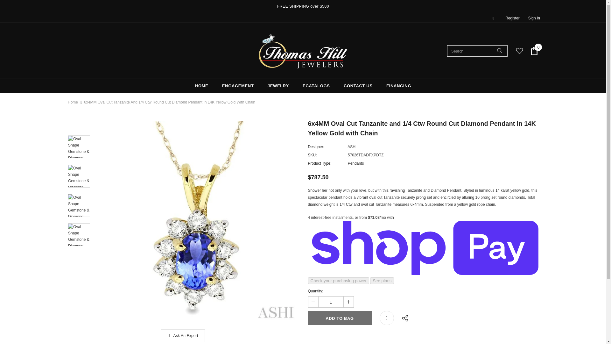 This screenshot has width=611, height=344. I want to click on Sign In, so click(532, 18).